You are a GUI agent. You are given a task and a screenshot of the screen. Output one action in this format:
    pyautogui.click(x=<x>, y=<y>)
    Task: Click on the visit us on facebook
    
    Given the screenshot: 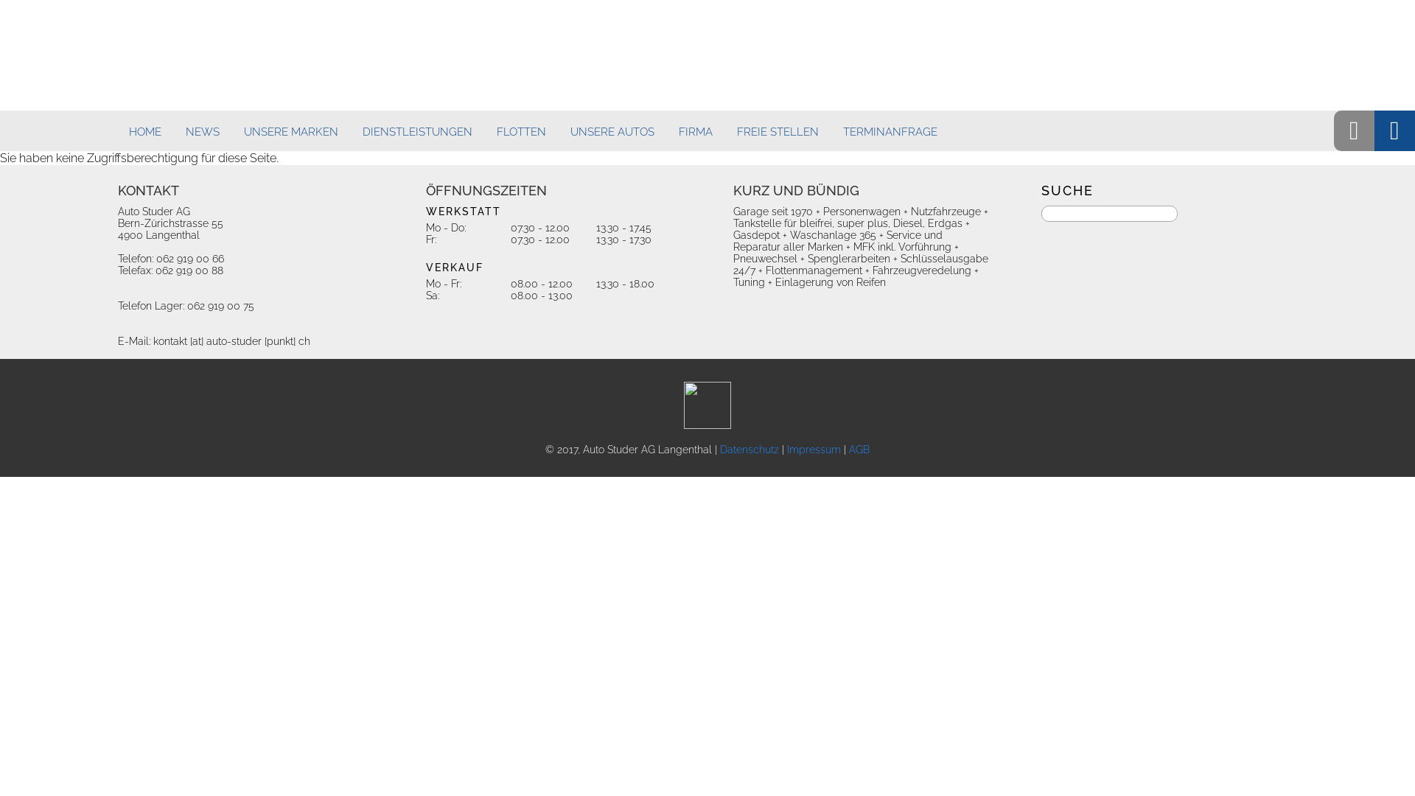 What is the action you would take?
    pyautogui.click(x=707, y=405)
    